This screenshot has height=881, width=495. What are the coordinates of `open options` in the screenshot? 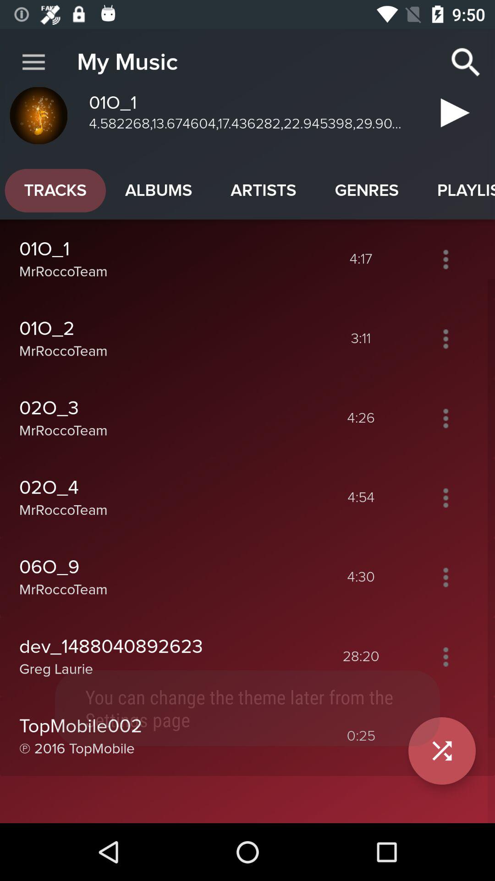 It's located at (445, 497).